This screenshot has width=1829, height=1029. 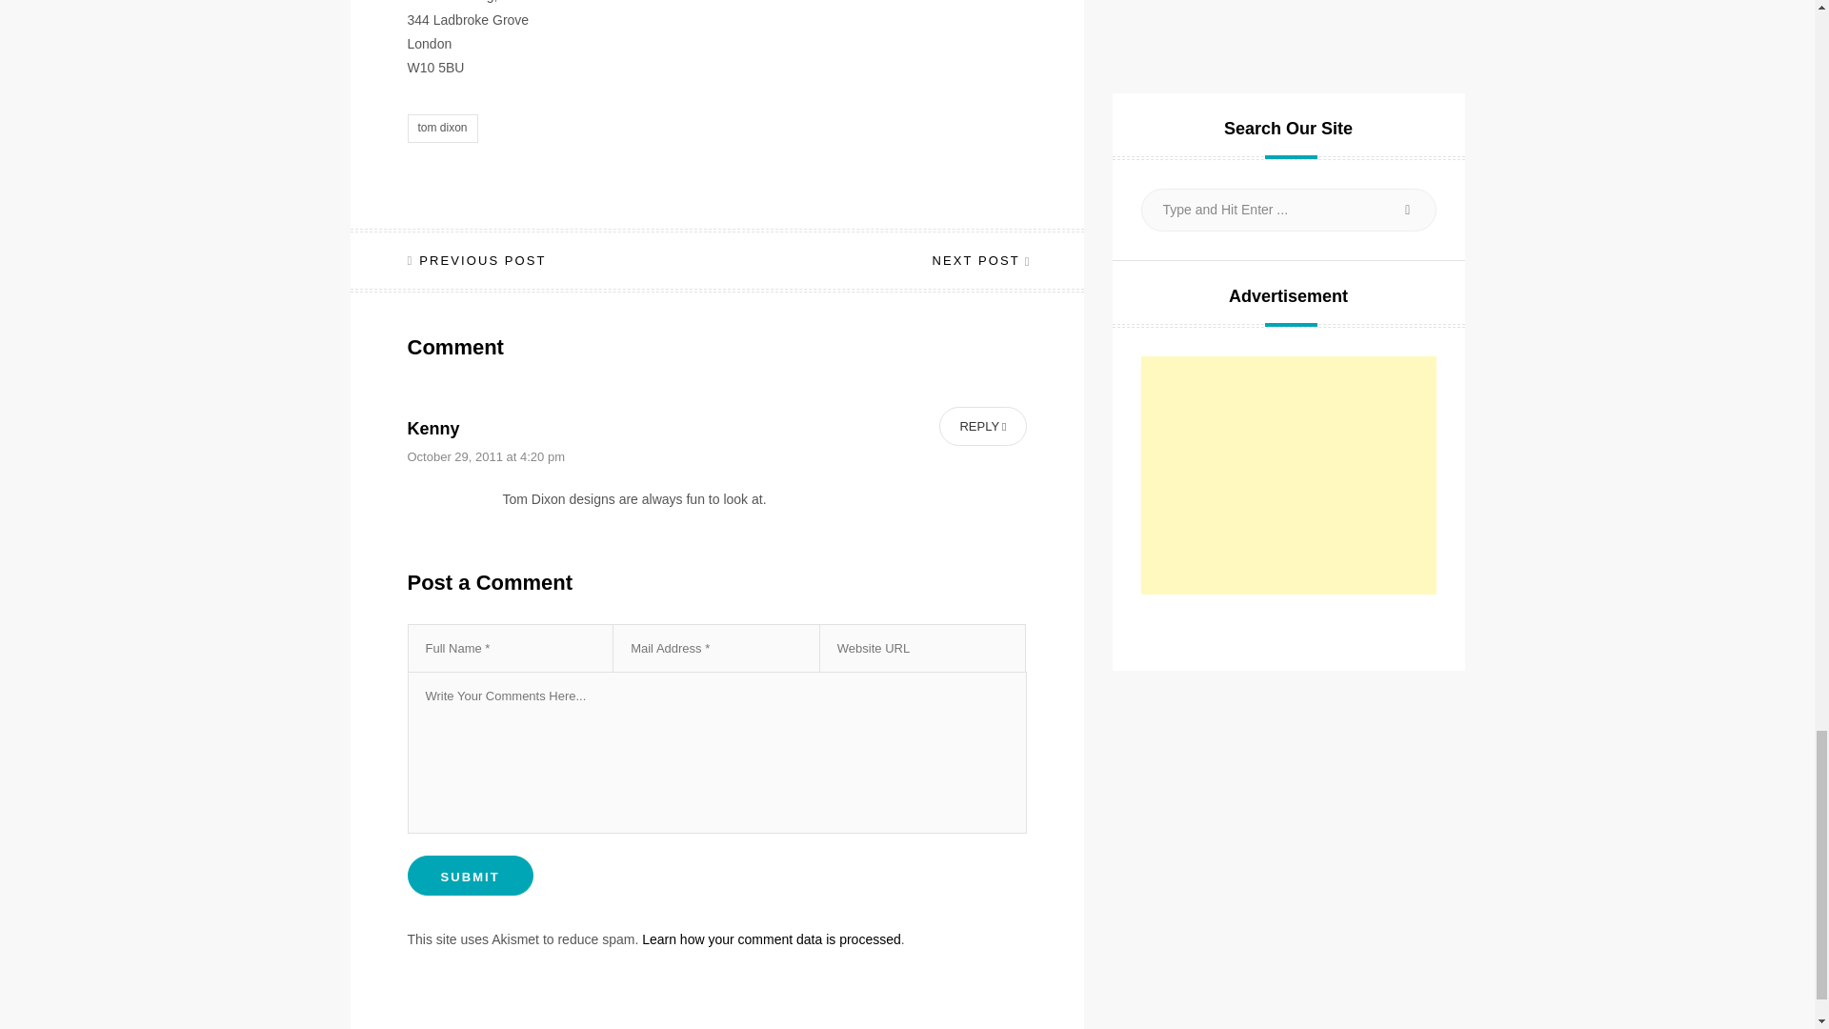 What do you see at coordinates (983, 425) in the screenshot?
I see `REPLY` at bounding box center [983, 425].